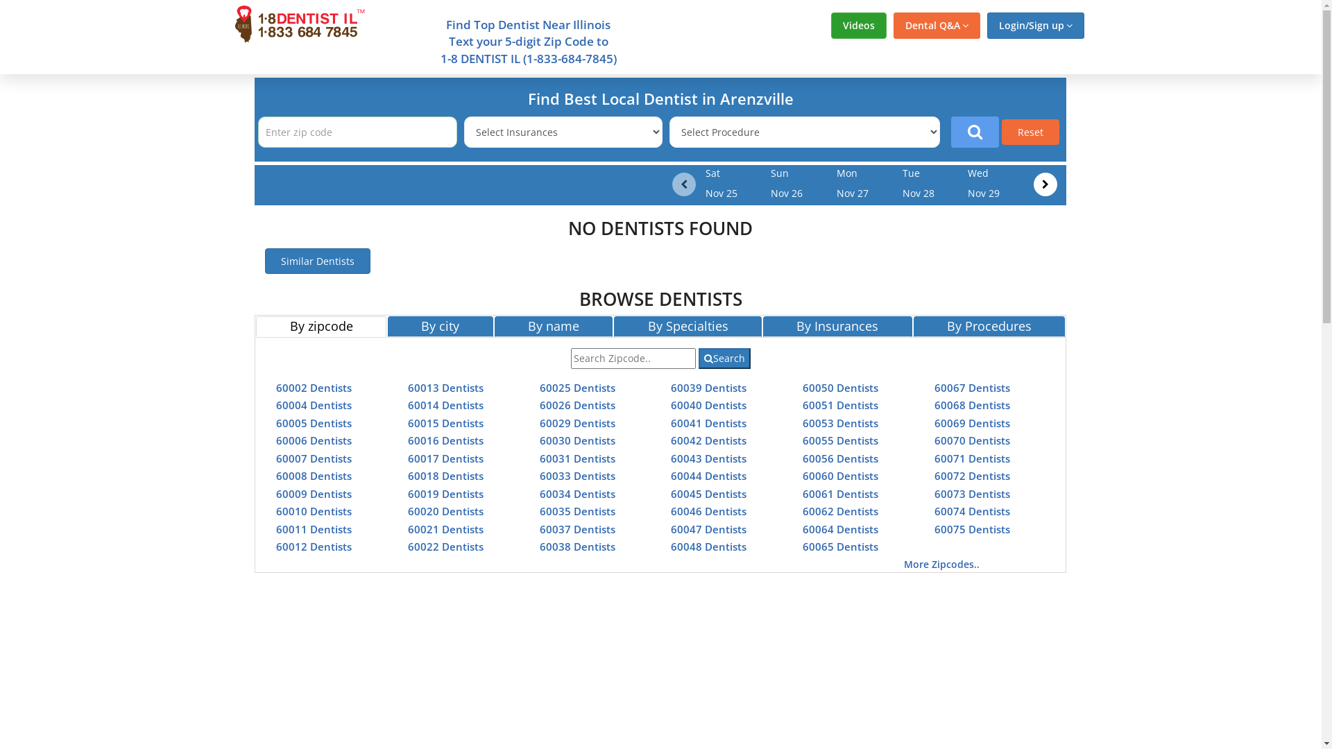 The image size is (1332, 749). What do you see at coordinates (445, 405) in the screenshot?
I see `60014 Dentists` at bounding box center [445, 405].